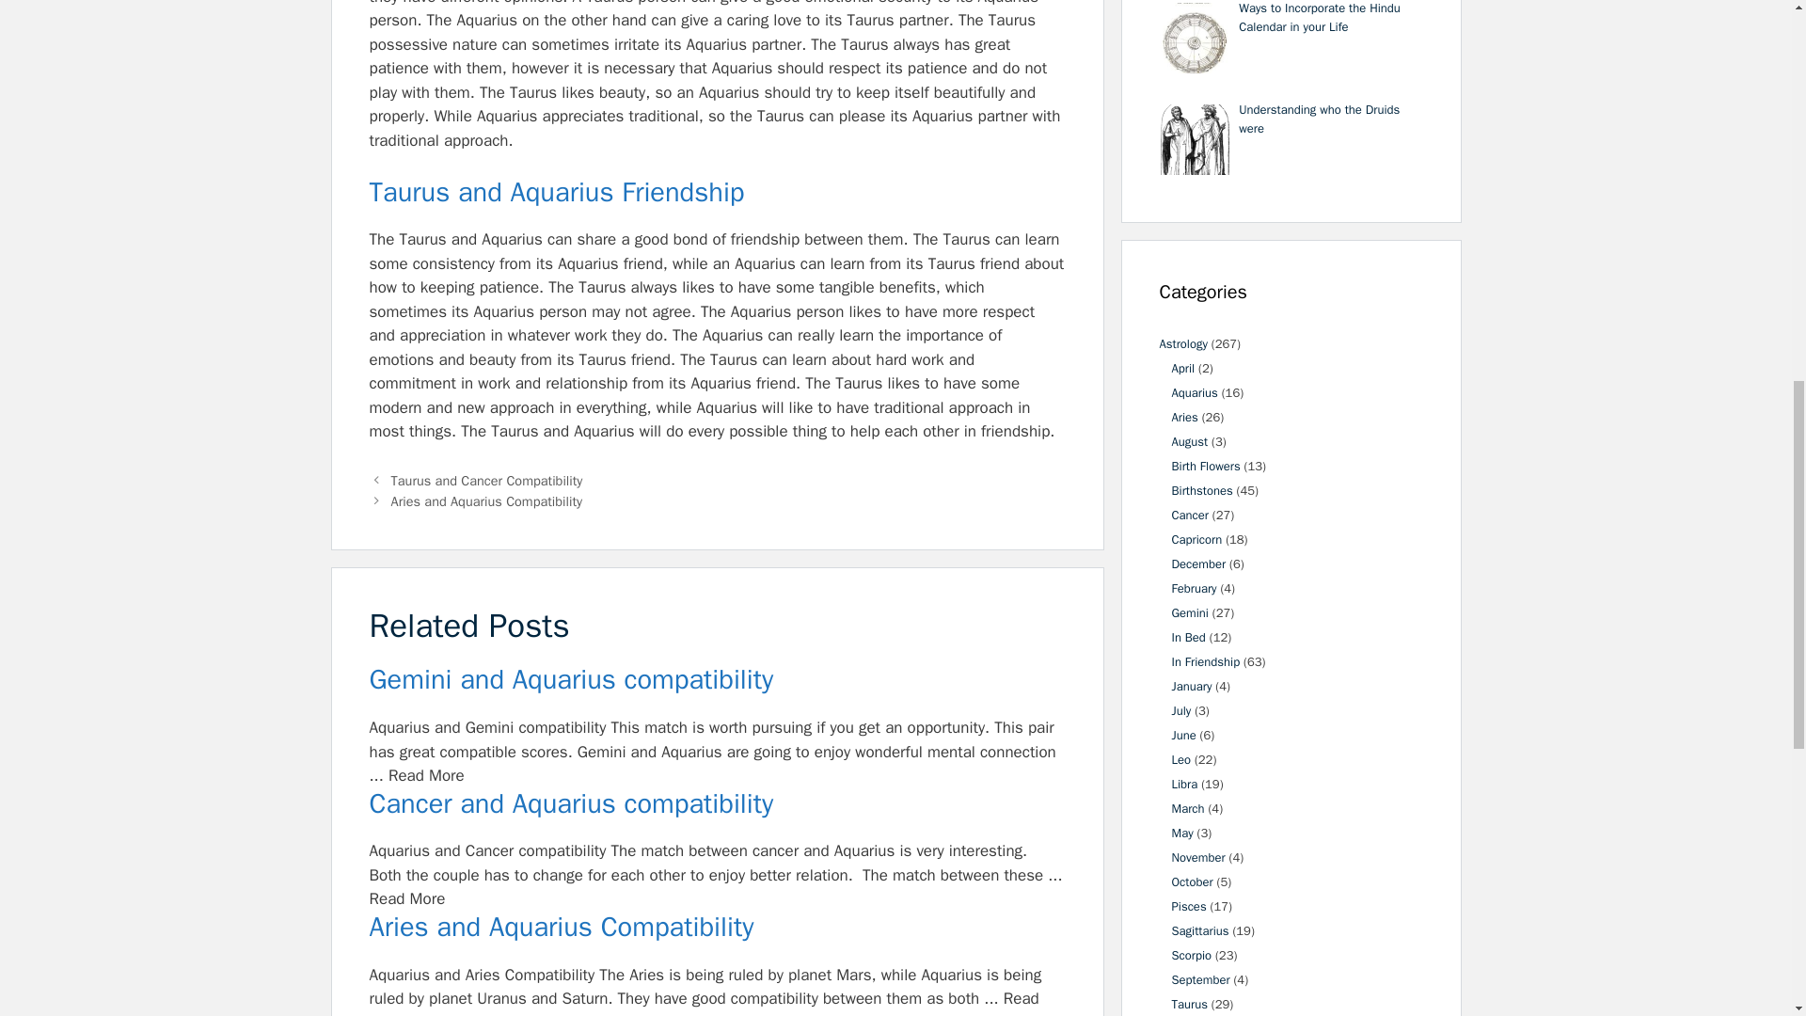 The width and height of the screenshot is (1806, 1016). I want to click on Aries and Aquarius Compatibility, so click(717, 928).